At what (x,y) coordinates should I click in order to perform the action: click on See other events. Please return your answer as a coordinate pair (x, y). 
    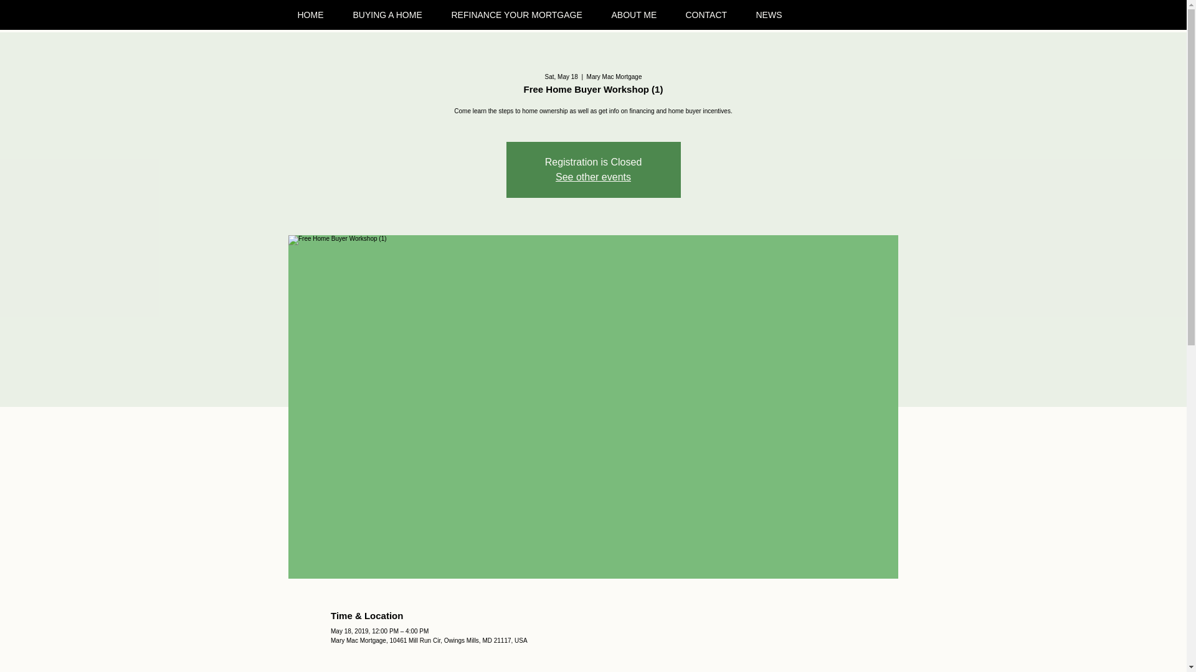
    Looking at the image, I should click on (593, 177).